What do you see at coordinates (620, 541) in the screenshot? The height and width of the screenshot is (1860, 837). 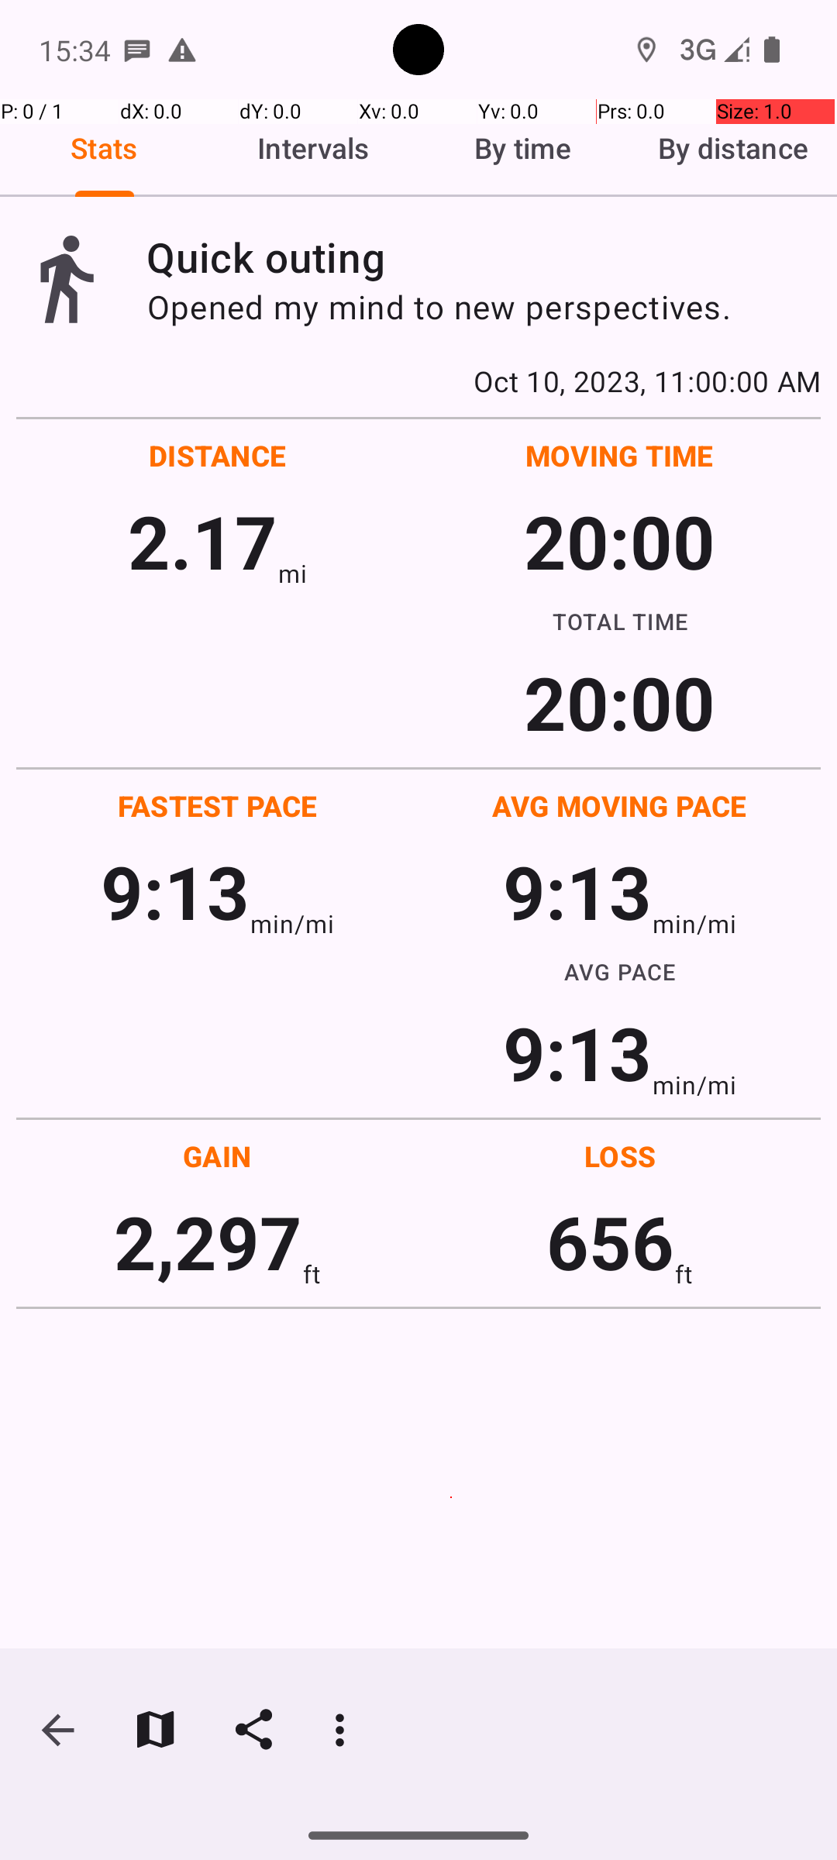 I see `20:00` at bounding box center [620, 541].